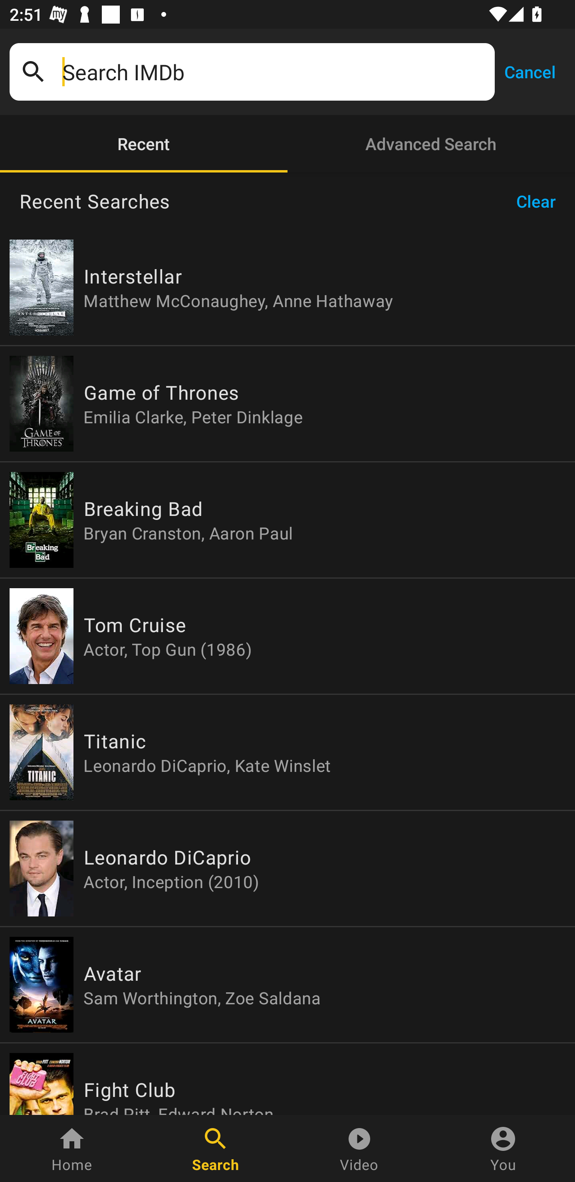  What do you see at coordinates (287, 1079) in the screenshot?
I see `Fight Club Brad Pitt, Edward Norton` at bounding box center [287, 1079].